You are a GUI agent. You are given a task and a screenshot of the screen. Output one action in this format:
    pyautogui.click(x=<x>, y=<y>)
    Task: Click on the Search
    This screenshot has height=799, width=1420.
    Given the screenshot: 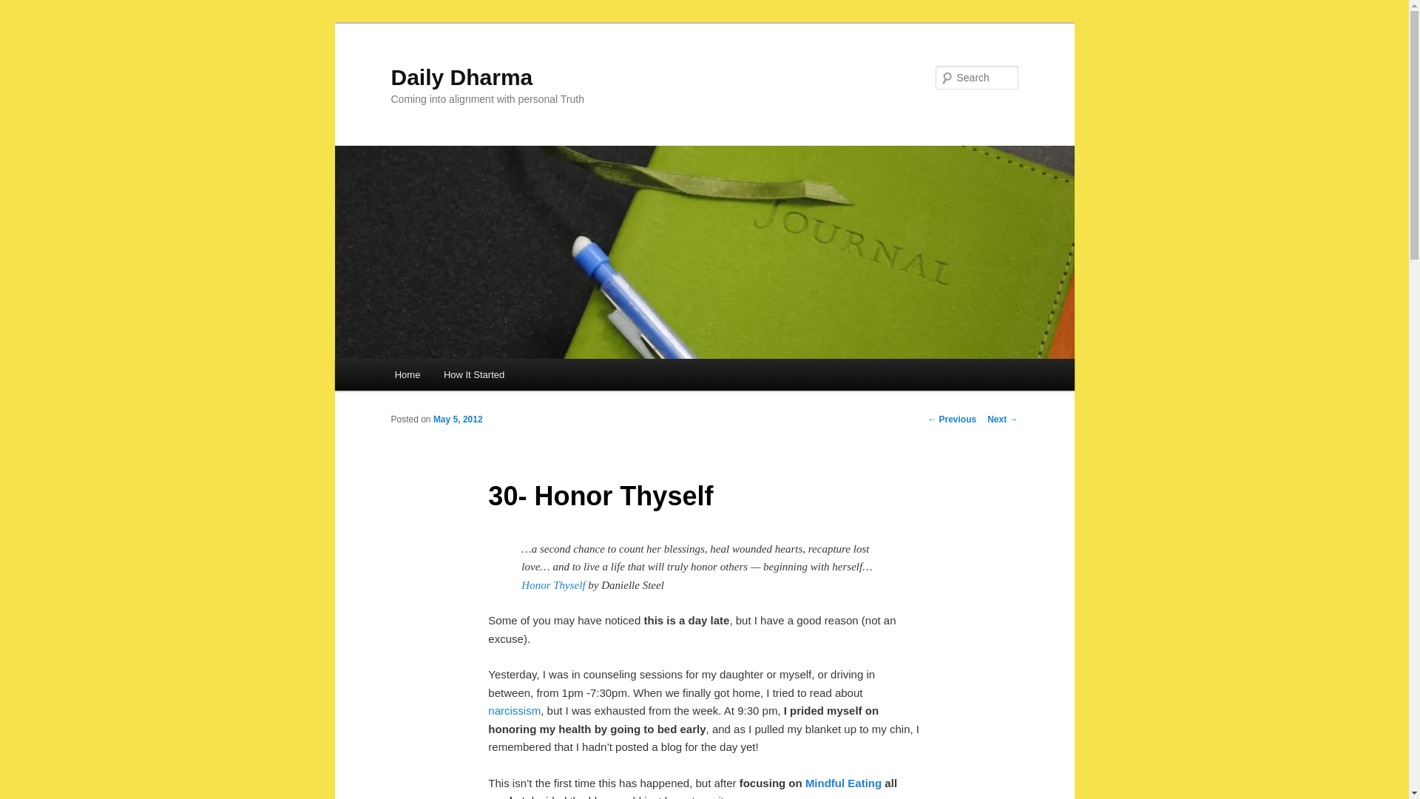 What is the action you would take?
    pyautogui.click(x=24, y=8)
    